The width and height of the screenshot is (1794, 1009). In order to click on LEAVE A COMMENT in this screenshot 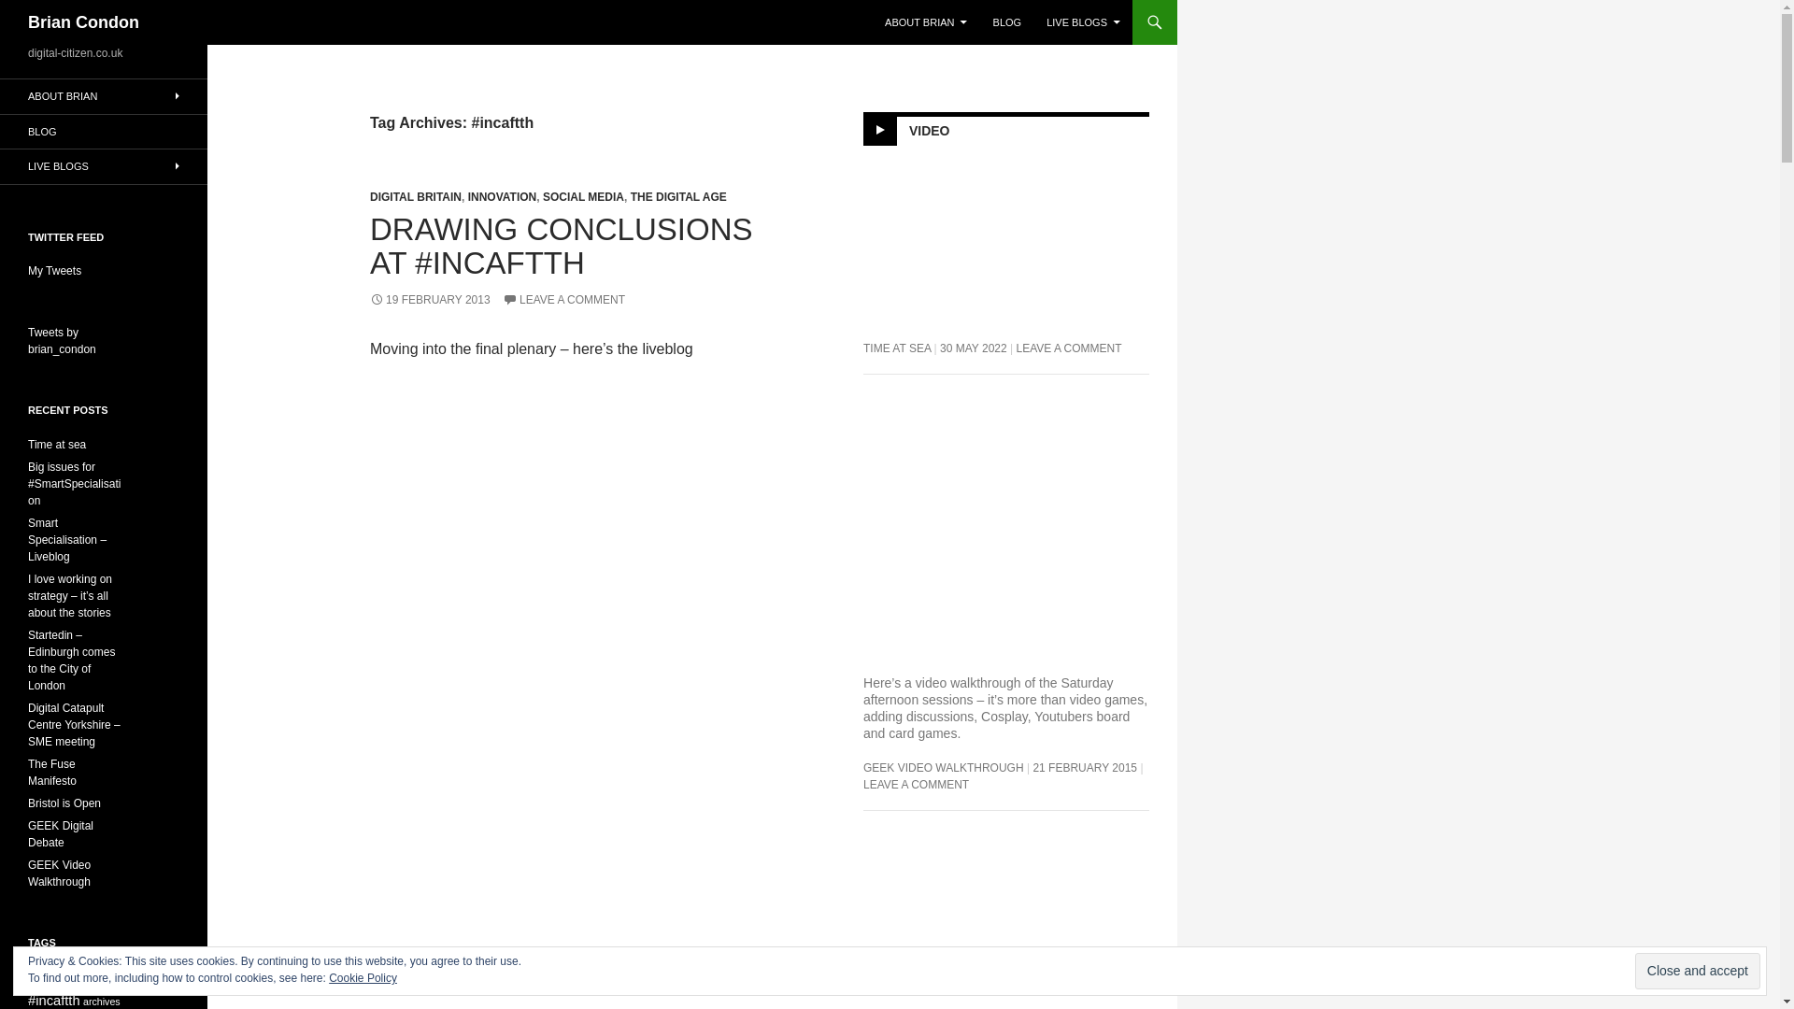, I will do `click(562, 300)`.